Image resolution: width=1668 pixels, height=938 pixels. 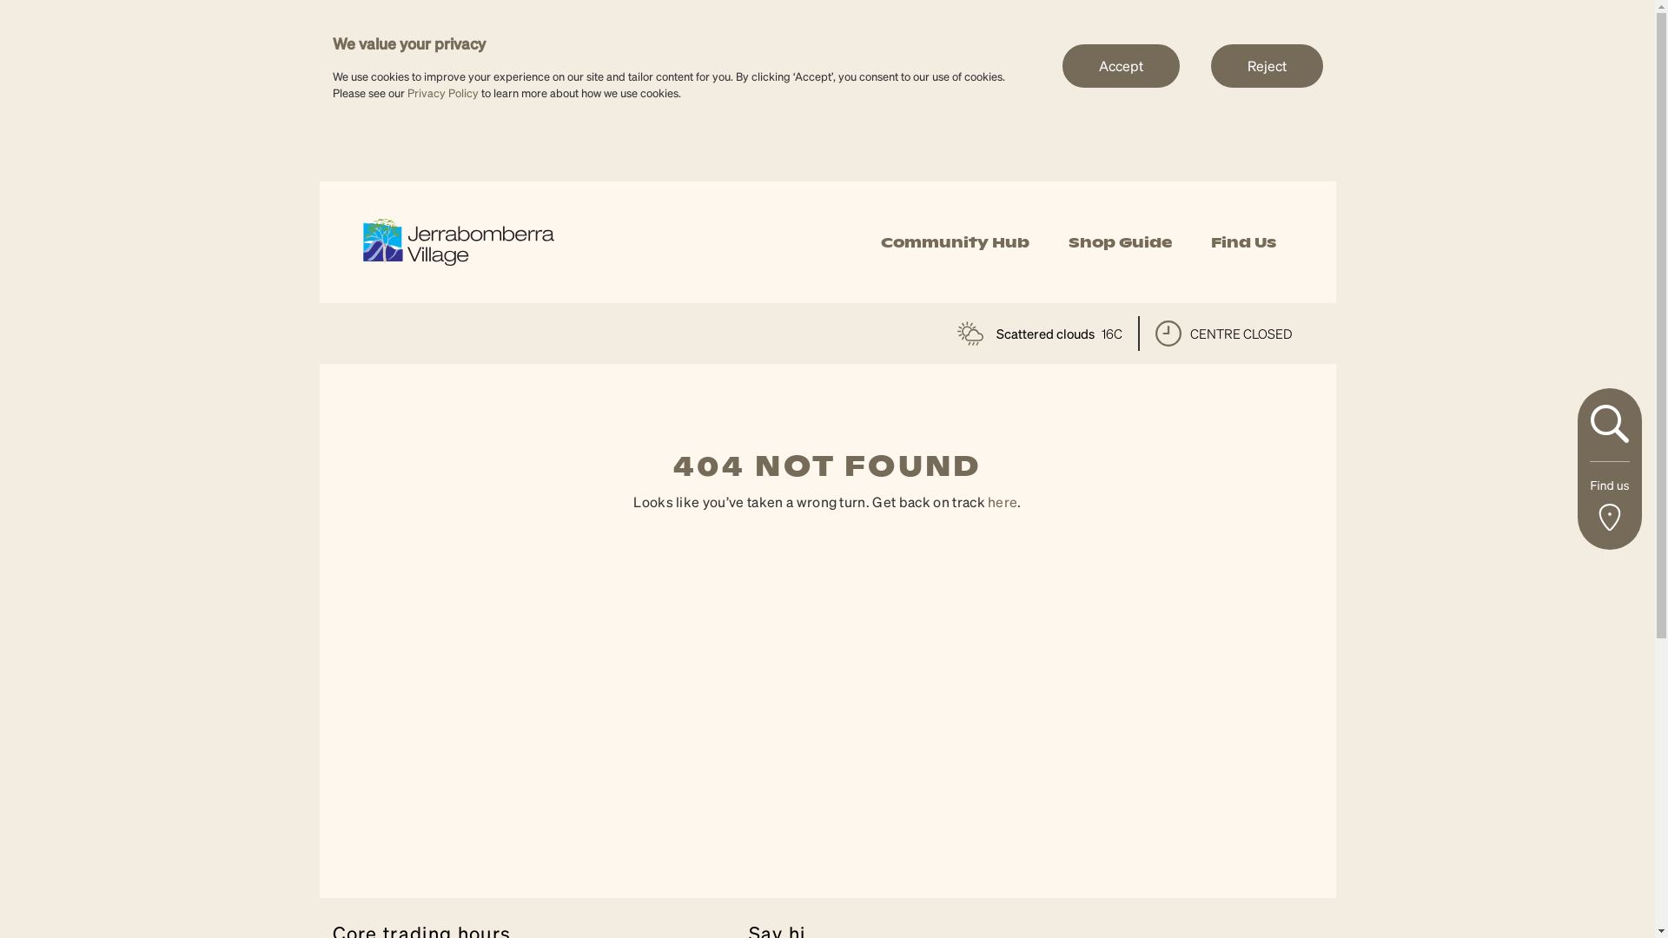 I want to click on Shop Guide, so click(x=1121, y=243).